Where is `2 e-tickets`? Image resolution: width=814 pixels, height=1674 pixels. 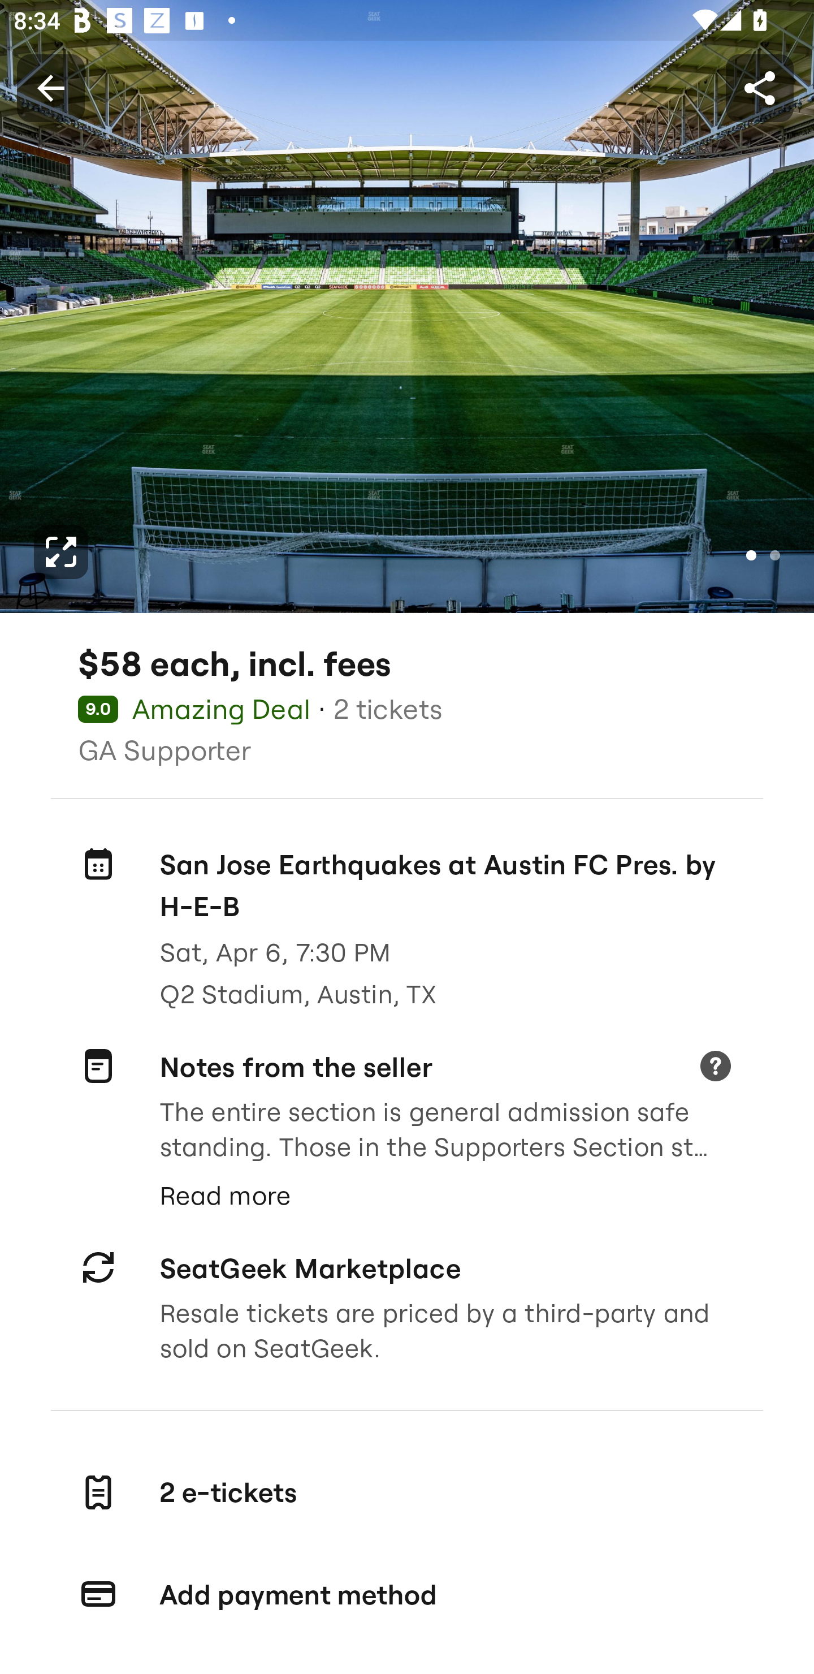 2 e-tickets is located at coordinates (407, 1492).